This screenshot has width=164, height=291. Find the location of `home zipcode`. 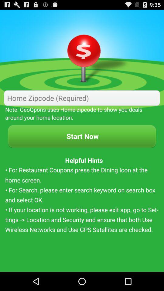

home zipcode is located at coordinates (82, 98).